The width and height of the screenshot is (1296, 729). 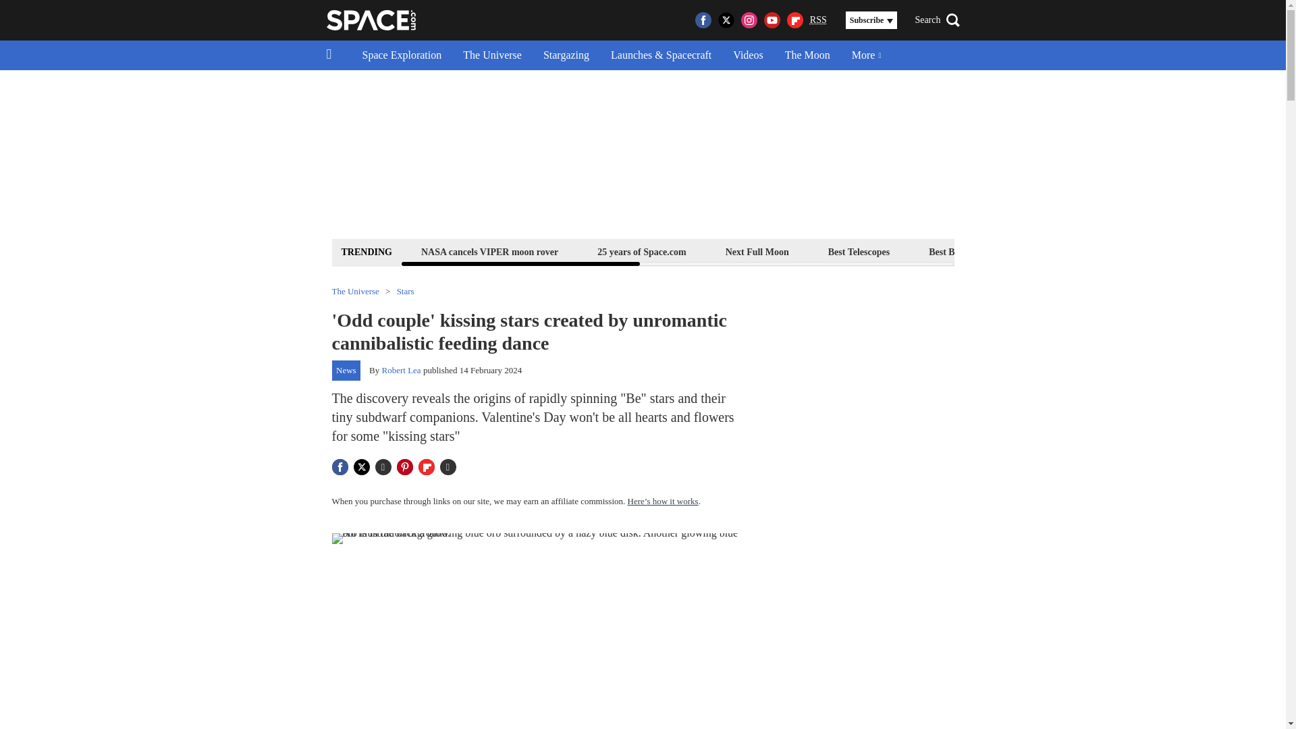 I want to click on Really Simple Syndication, so click(x=818, y=19).